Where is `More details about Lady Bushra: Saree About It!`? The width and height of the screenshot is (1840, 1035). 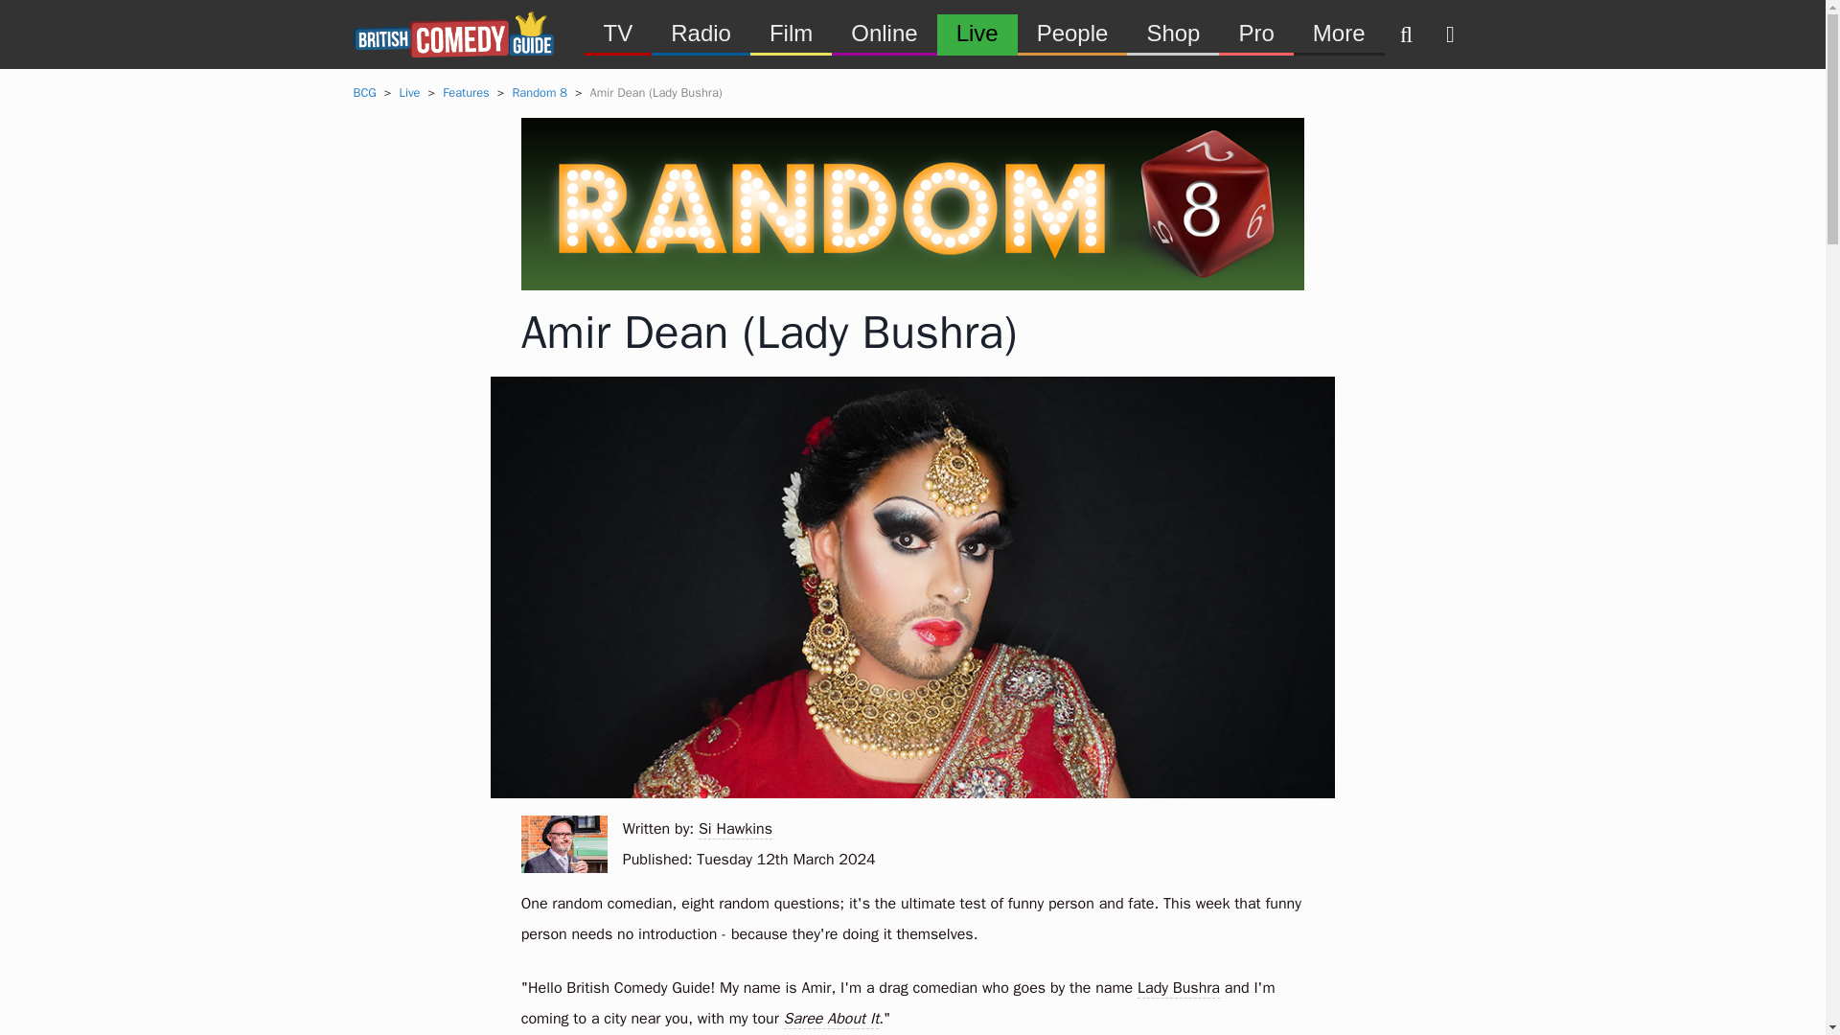 More details about Lady Bushra: Saree About It! is located at coordinates (831, 1019).